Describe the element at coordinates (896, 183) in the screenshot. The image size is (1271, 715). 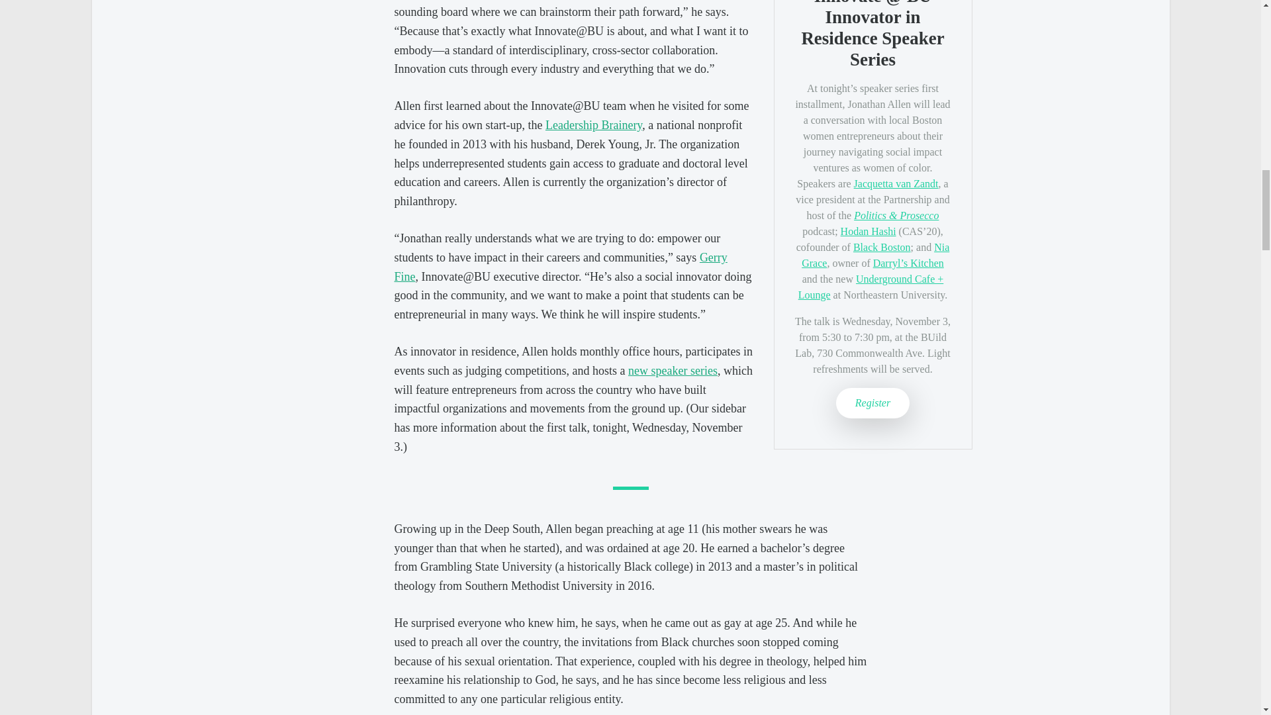
I see `Jacquetta van Zandt` at that location.